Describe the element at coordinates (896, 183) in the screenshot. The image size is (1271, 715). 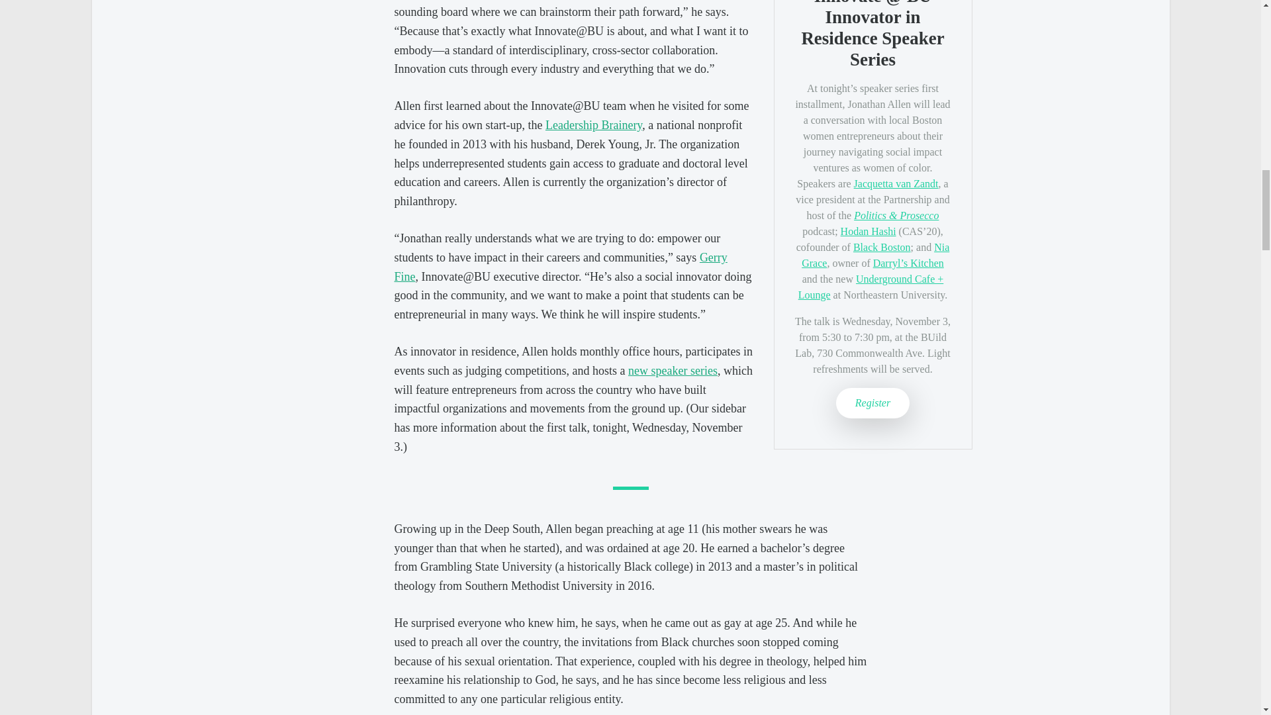
I see `Jacquetta van Zandt` at that location.